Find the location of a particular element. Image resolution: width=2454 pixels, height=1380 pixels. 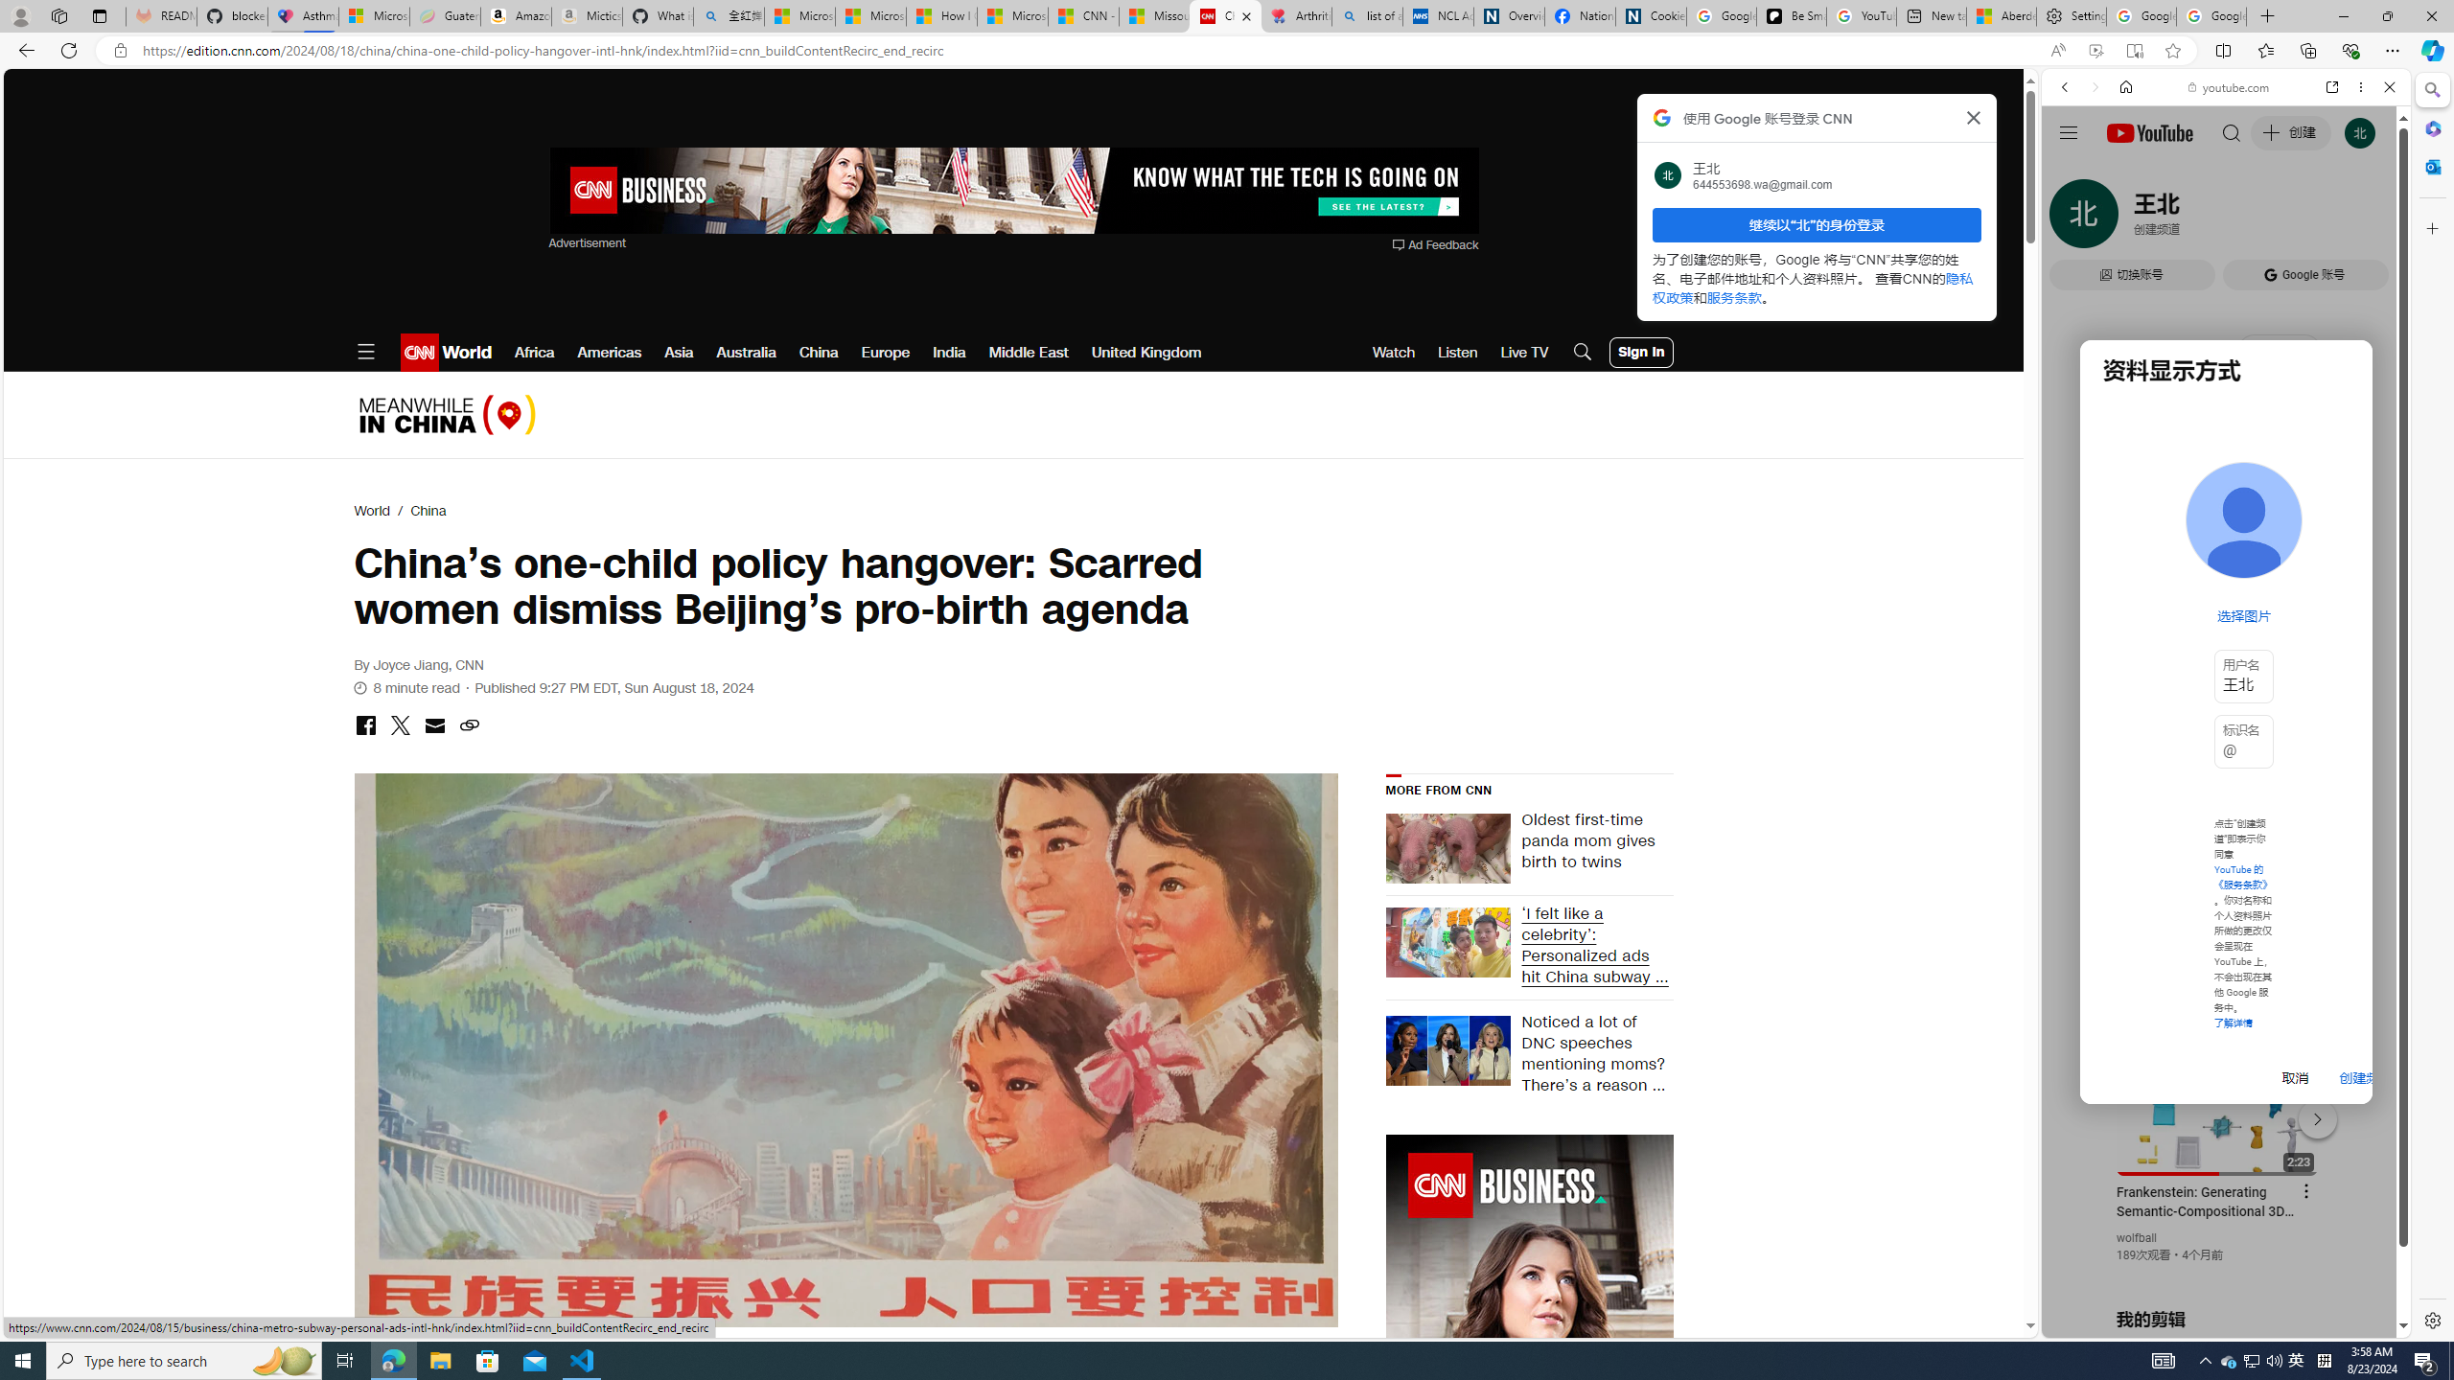

#you is located at coordinates (2226, 427).